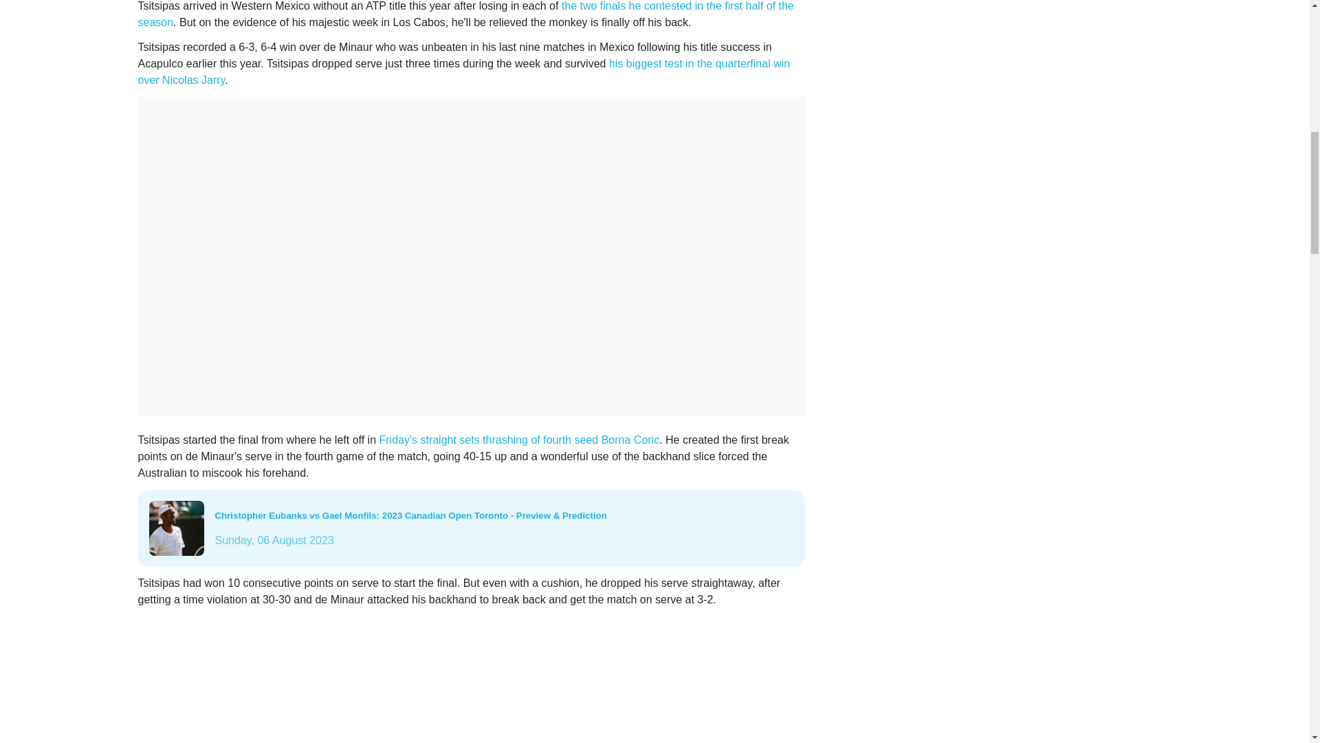 This screenshot has height=743, width=1320. What do you see at coordinates (465, 14) in the screenshot?
I see `the two finals he contested in the first half of the season` at bounding box center [465, 14].